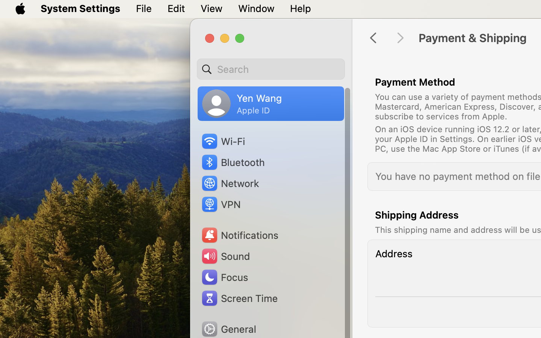 The width and height of the screenshot is (541, 338). What do you see at coordinates (233, 162) in the screenshot?
I see `Bluetooth` at bounding box center [233, 162].